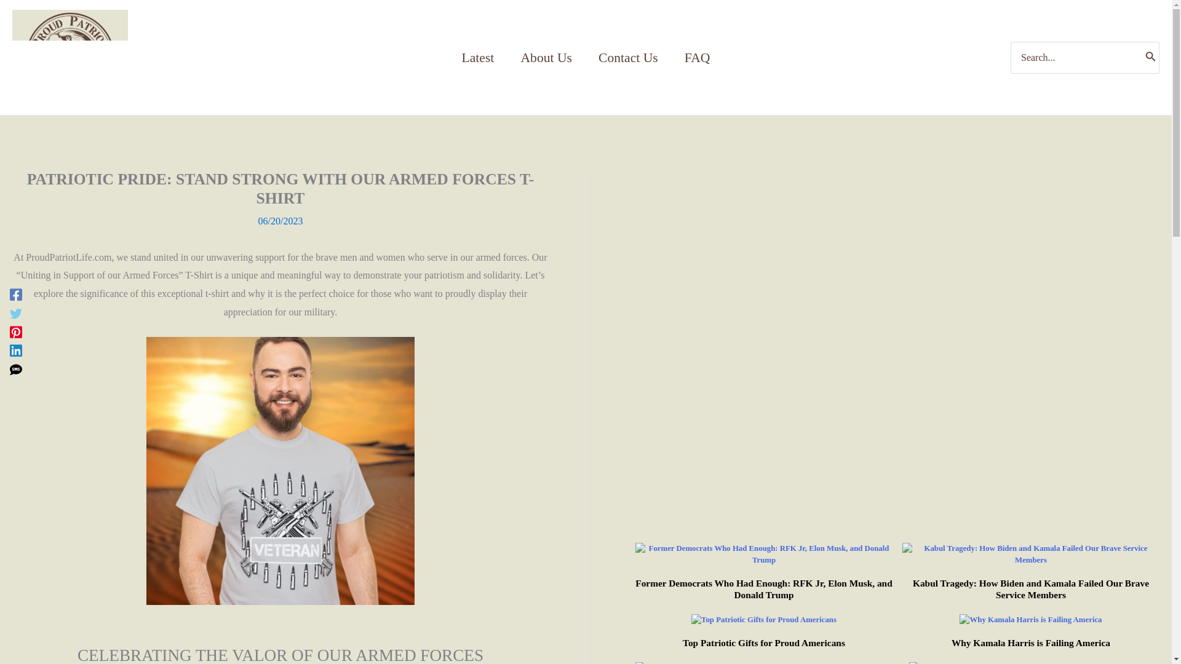 The height and width of the screenshot is (664, 1181). I want to click on Latest, so click(478, 58).